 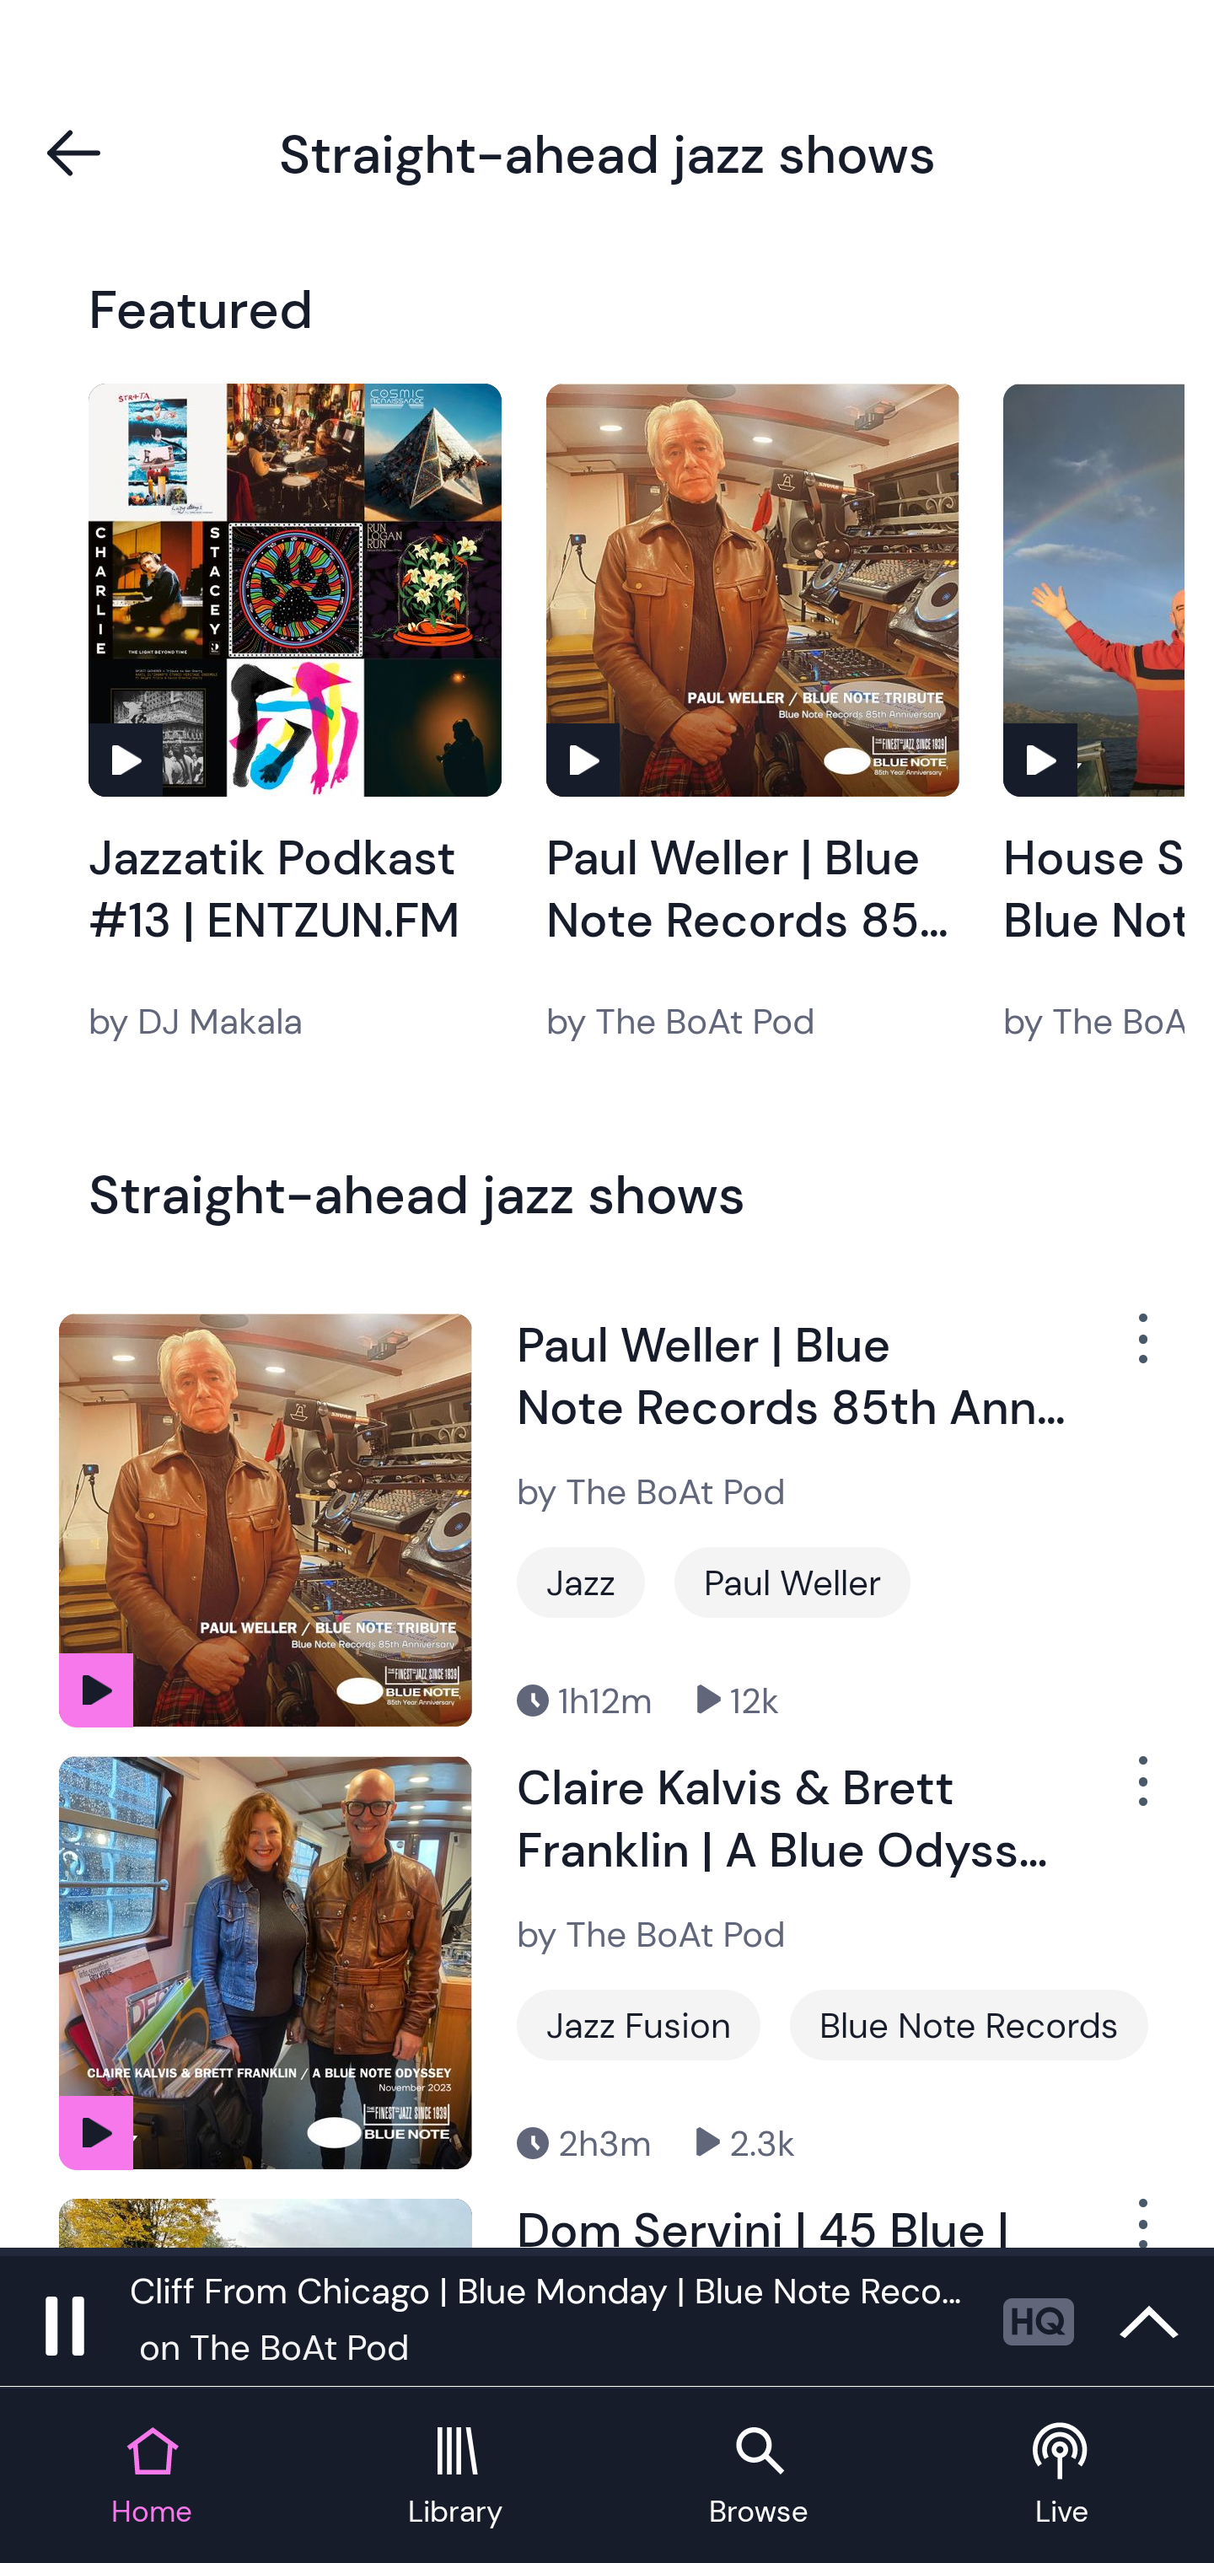 I want to click on Home tab Home, so click(x=152, y=2477).